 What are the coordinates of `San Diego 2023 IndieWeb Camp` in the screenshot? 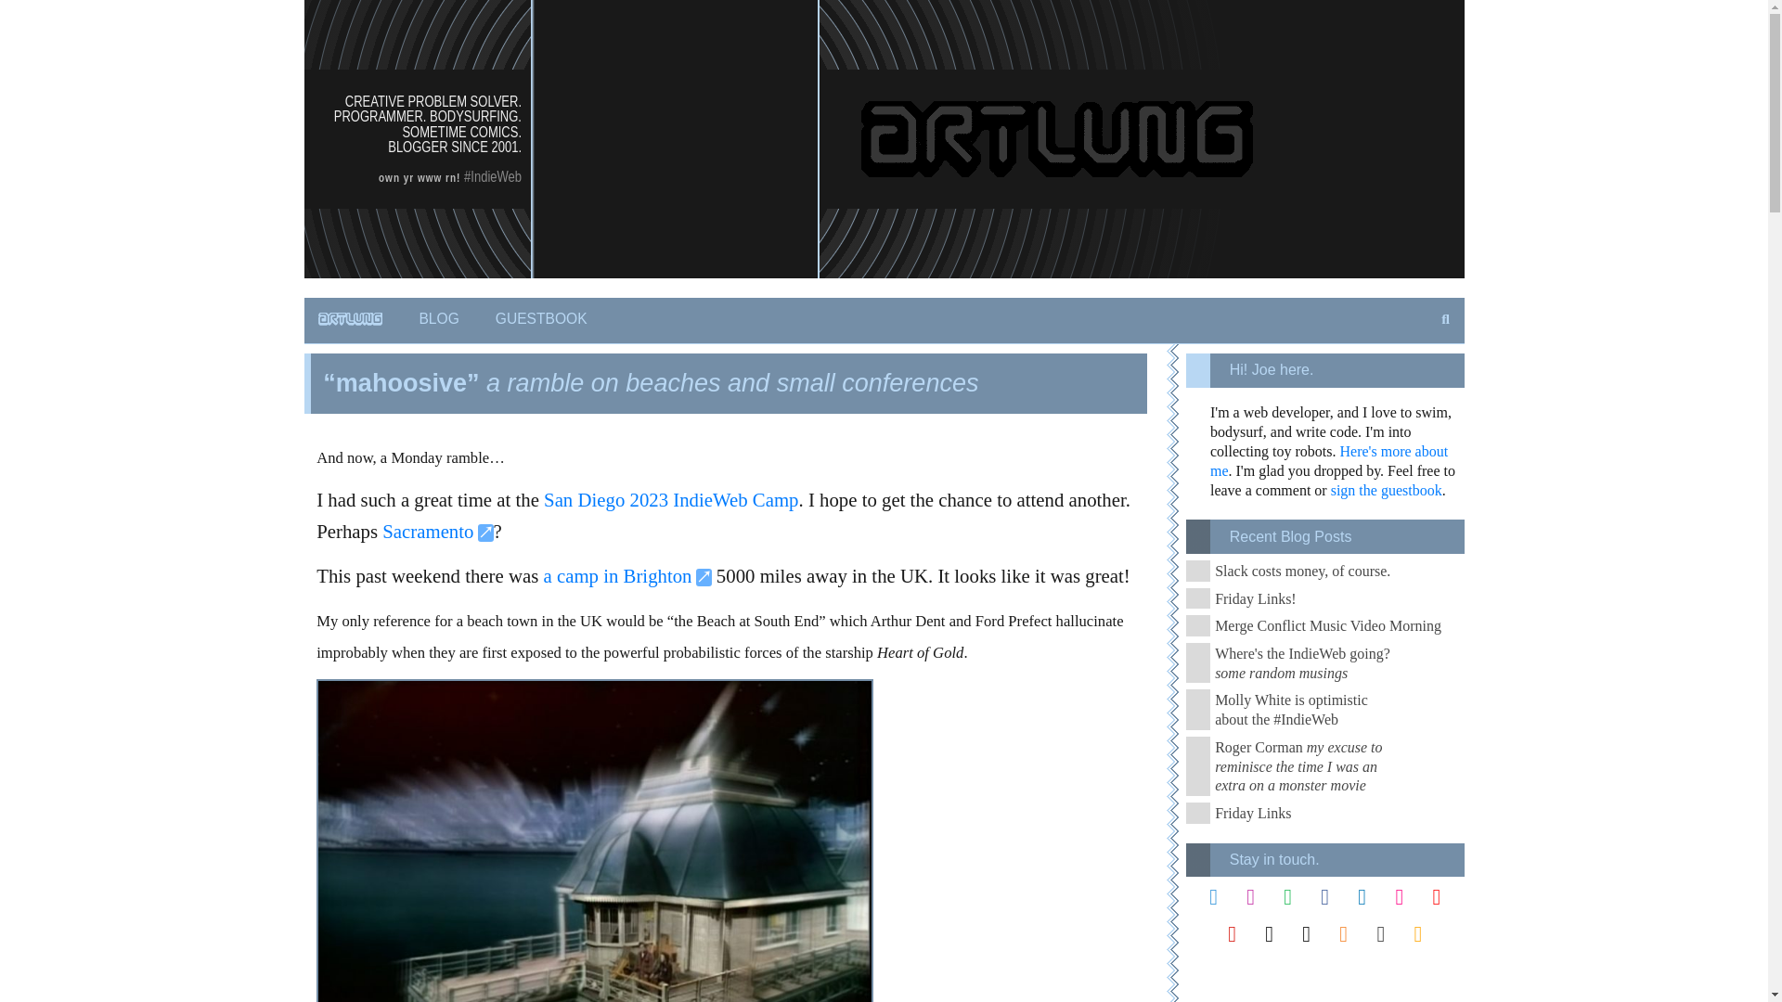 It's located at (670, 499).